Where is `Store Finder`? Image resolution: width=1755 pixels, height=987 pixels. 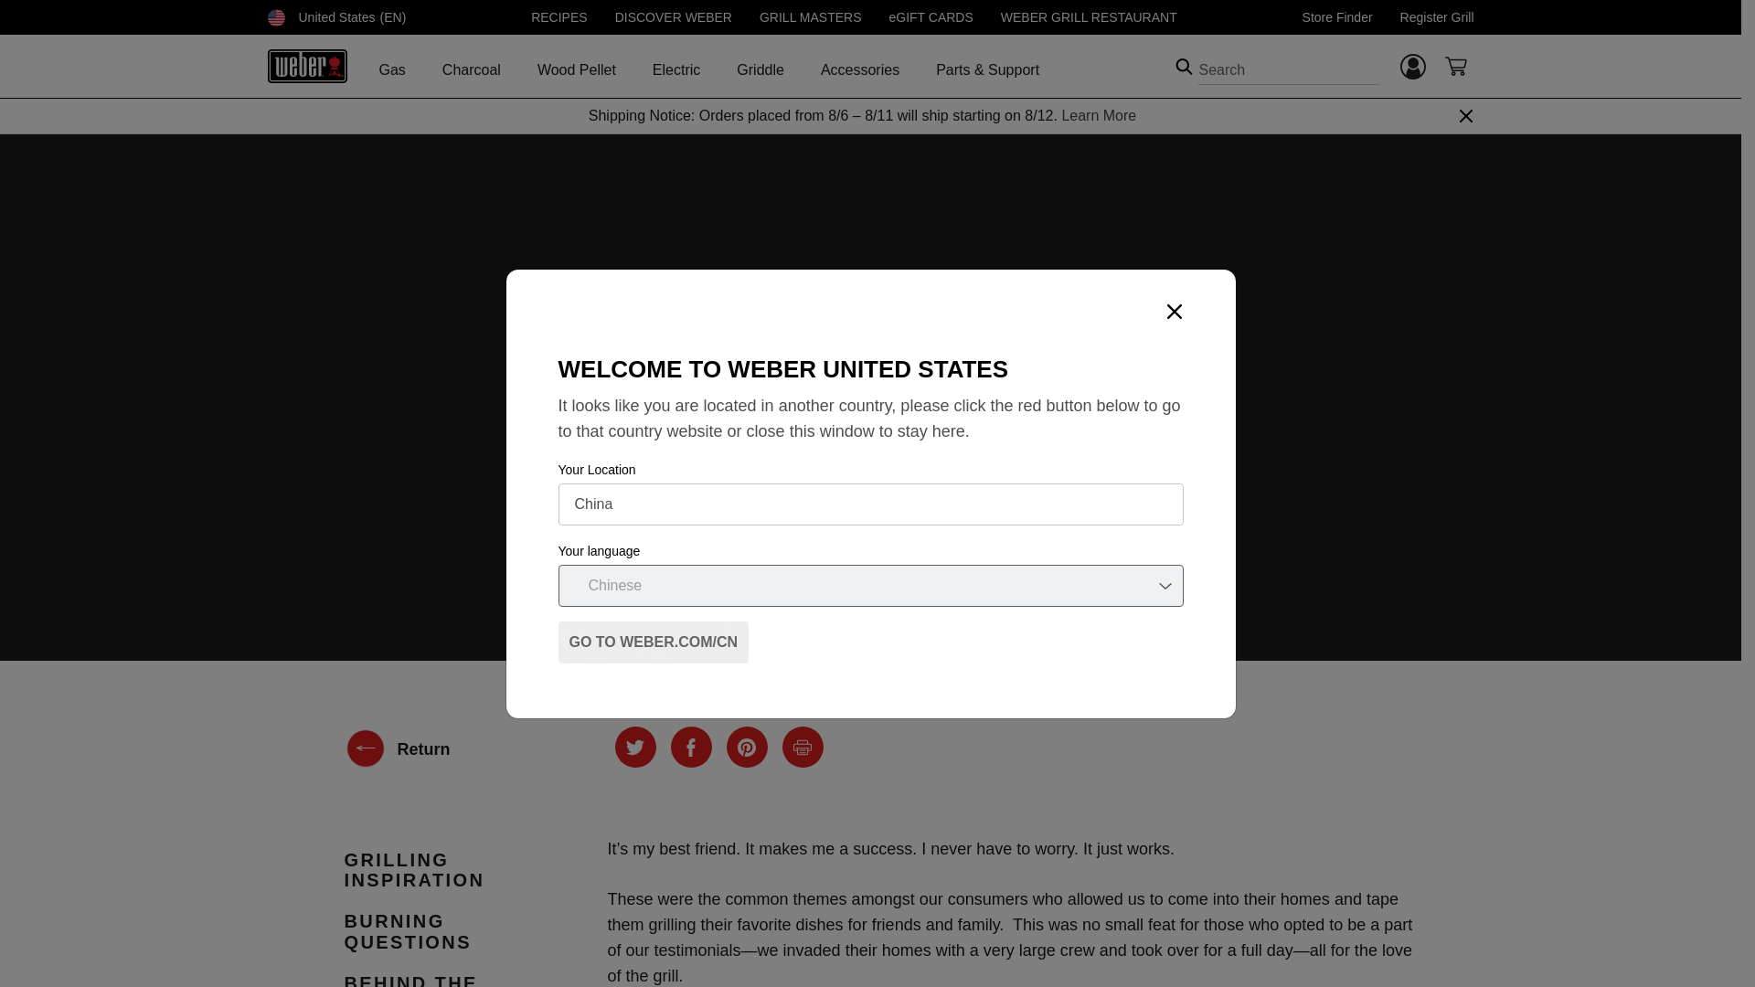 Store Finder is located at coordinates (1336, 16).